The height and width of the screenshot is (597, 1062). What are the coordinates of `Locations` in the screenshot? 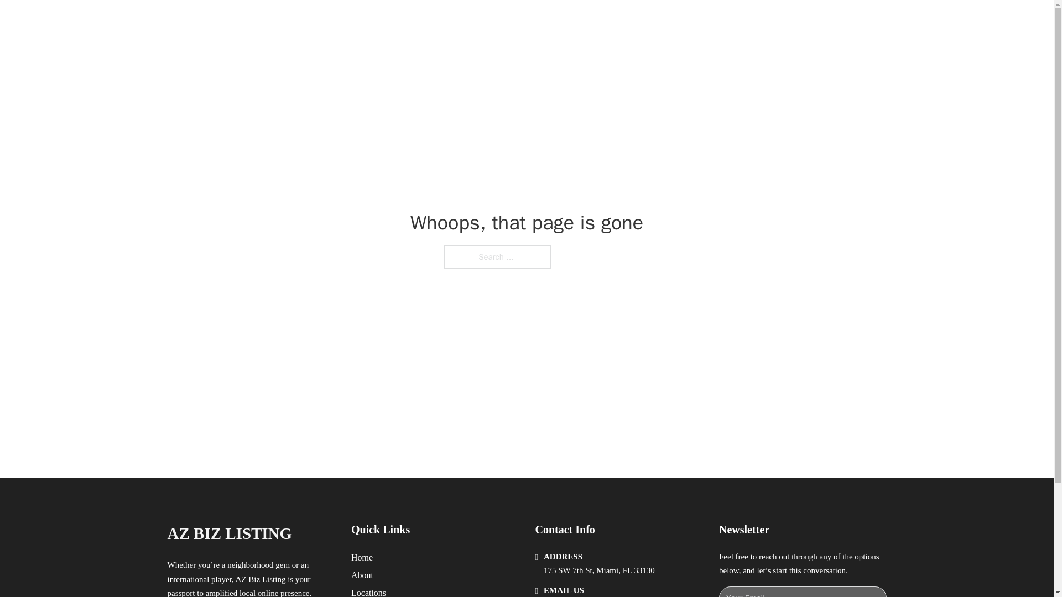 It's located at (368, 591).